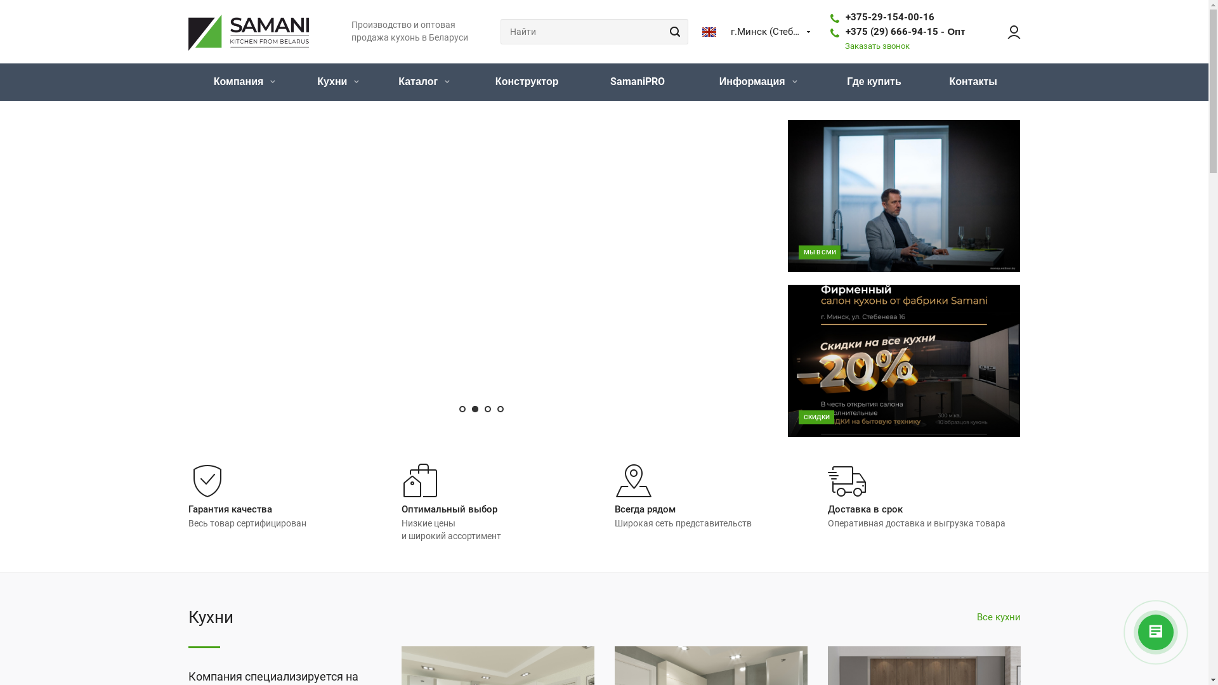 Image resolution: width=1218 pixels, height=685 pixels. What do you see at coordinates (462, 409) in the screenshot?
I see `1` at bounding box center [462, 409].